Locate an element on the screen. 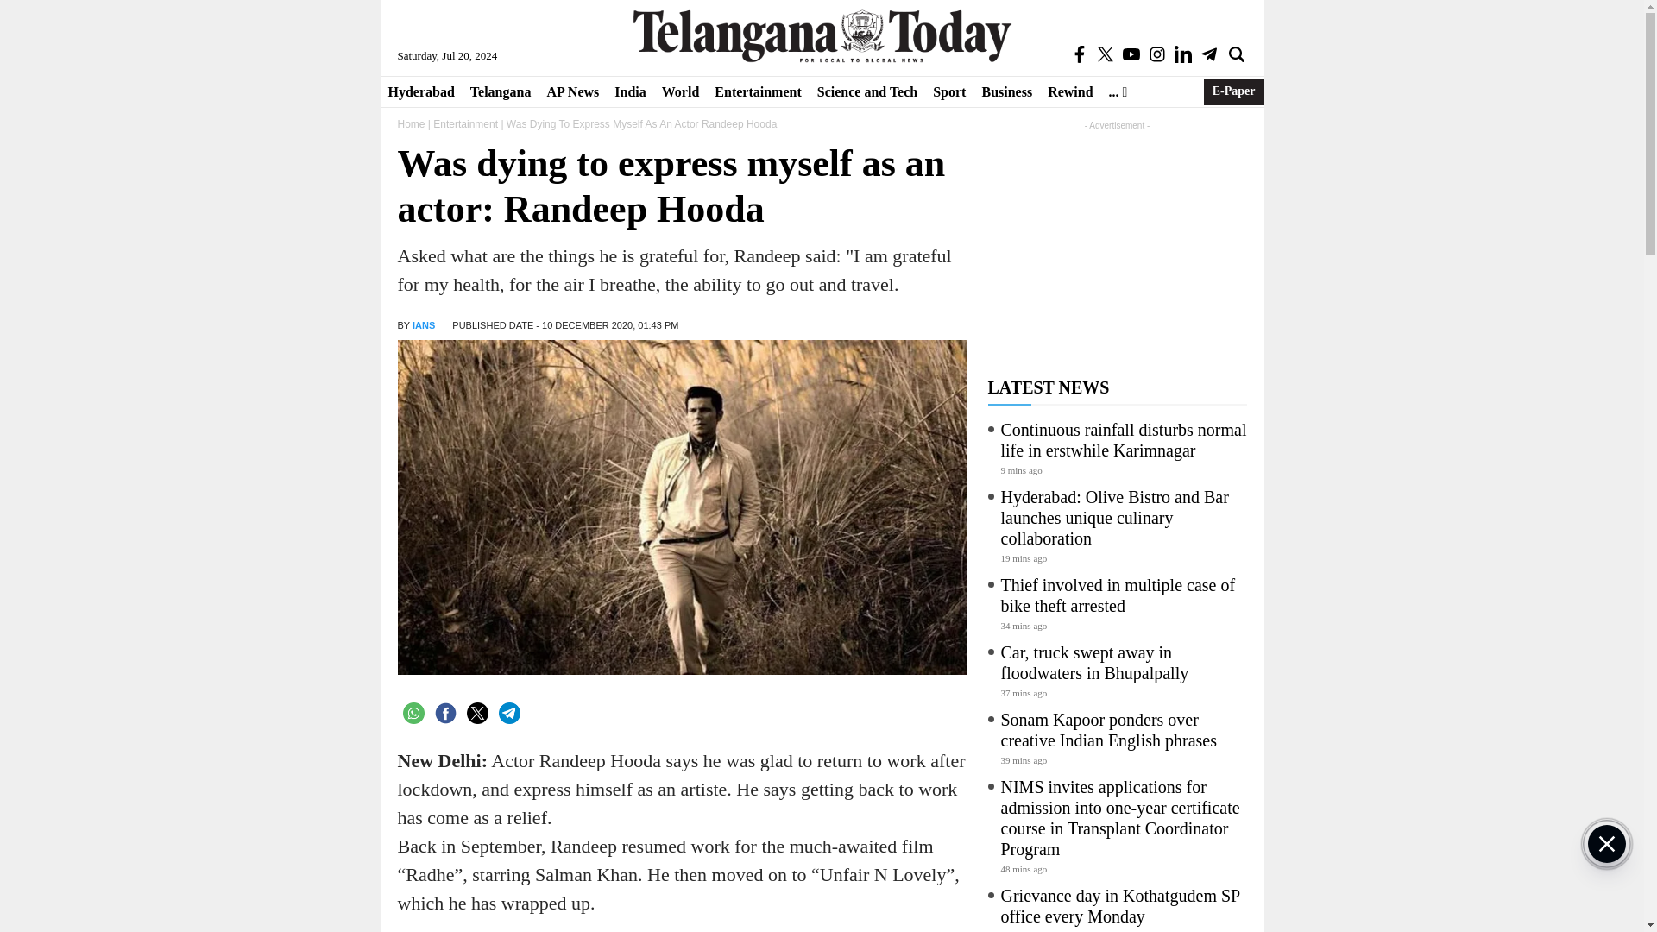 The image size is (1657, 932). English News is located at coordinates (822, 35).